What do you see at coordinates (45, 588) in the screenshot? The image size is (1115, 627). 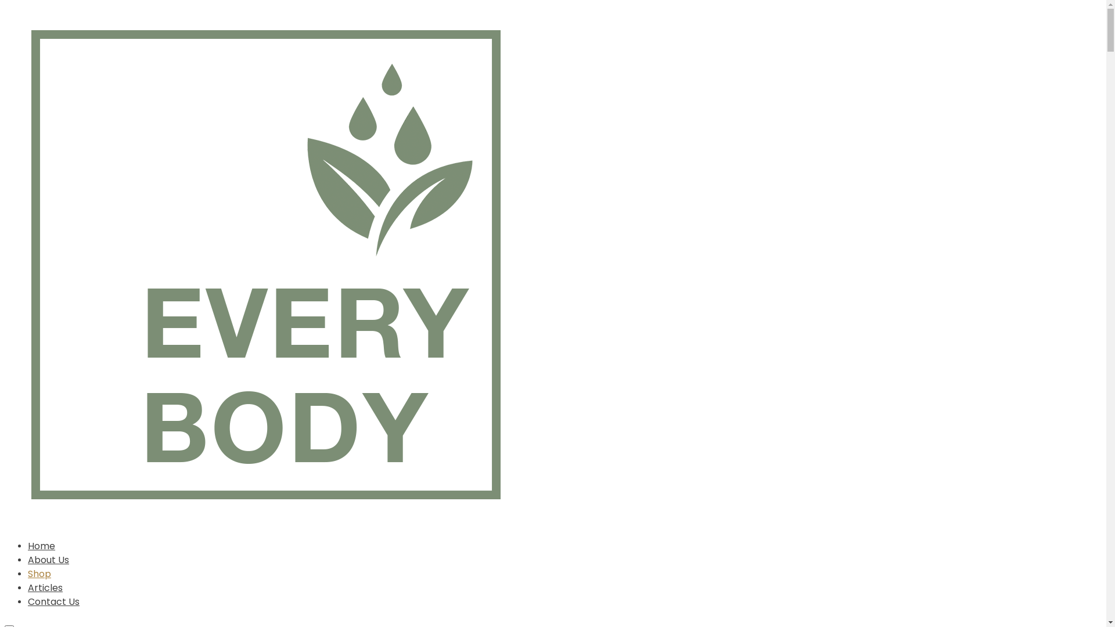 I see `Articles` at bounding box center [45, 588].